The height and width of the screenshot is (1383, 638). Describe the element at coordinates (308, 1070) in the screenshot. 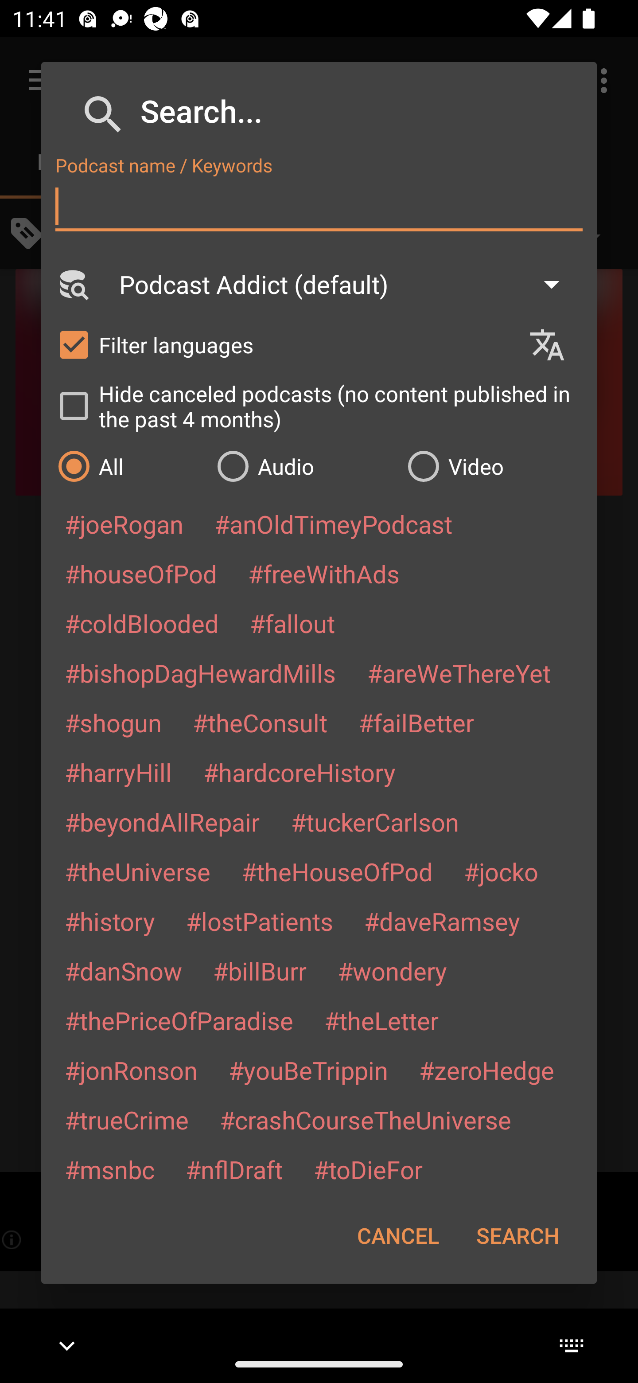

I see `#youBeTrippin` at that location.